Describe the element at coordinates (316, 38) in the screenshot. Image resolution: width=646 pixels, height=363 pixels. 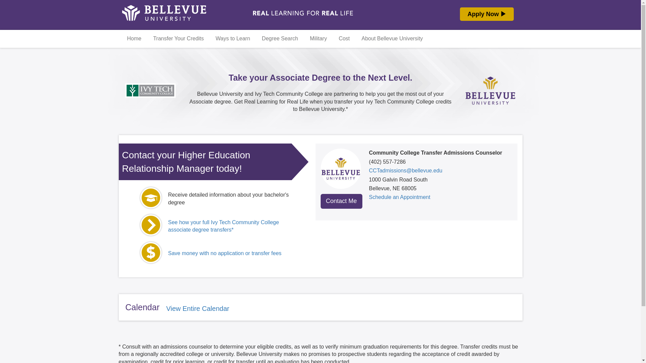
I see `Military` at that location.